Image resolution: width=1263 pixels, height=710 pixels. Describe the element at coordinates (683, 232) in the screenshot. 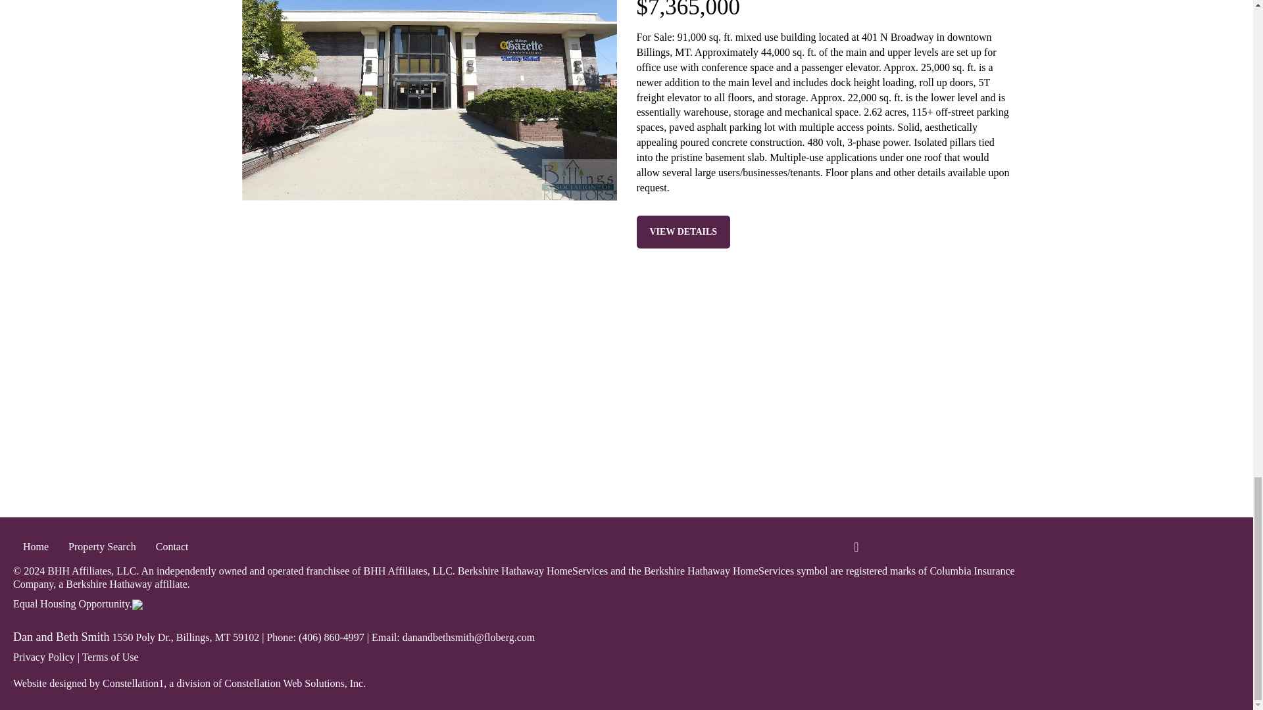

I see `VIEW DETAILS` at that location.